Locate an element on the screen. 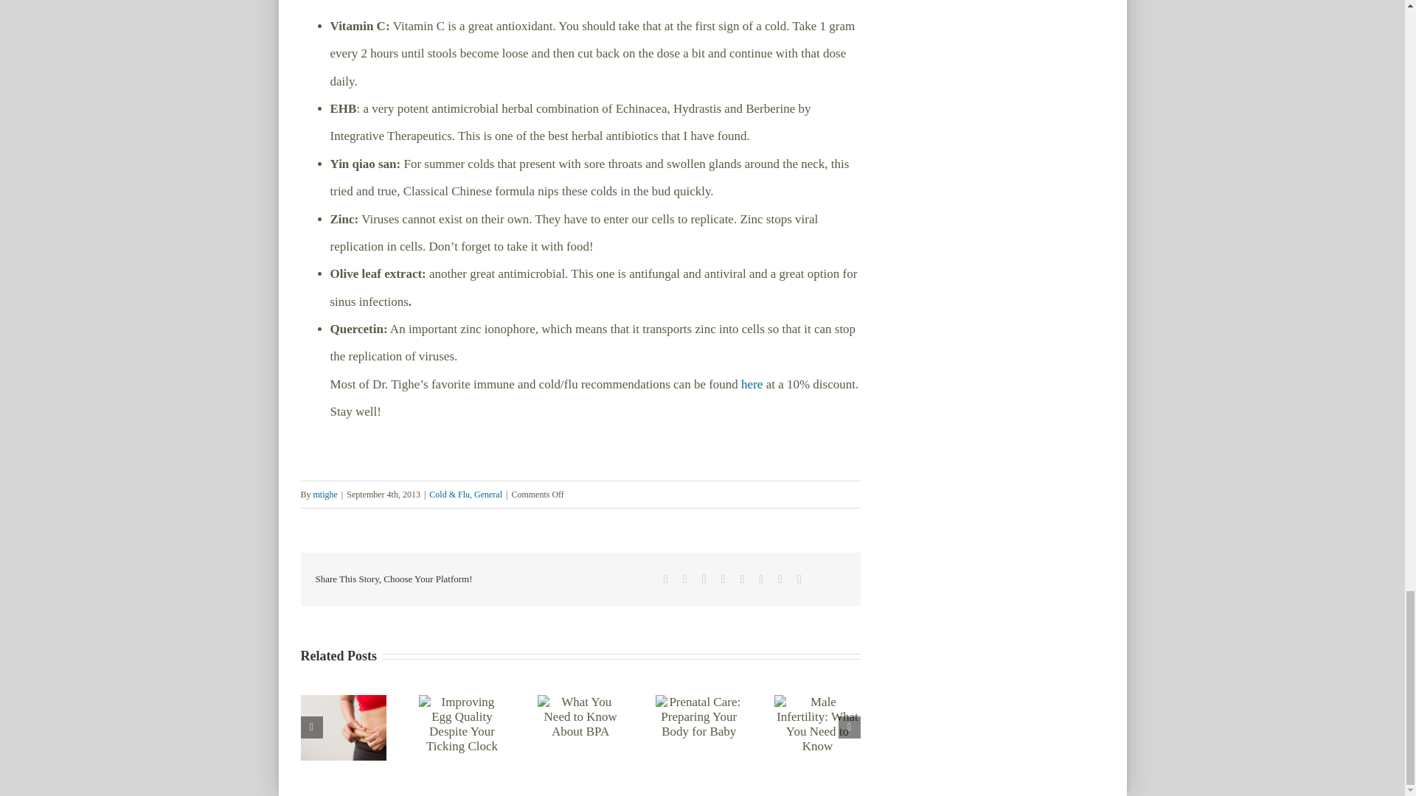  Posts by mtighe is located at coordinates (325, 495).